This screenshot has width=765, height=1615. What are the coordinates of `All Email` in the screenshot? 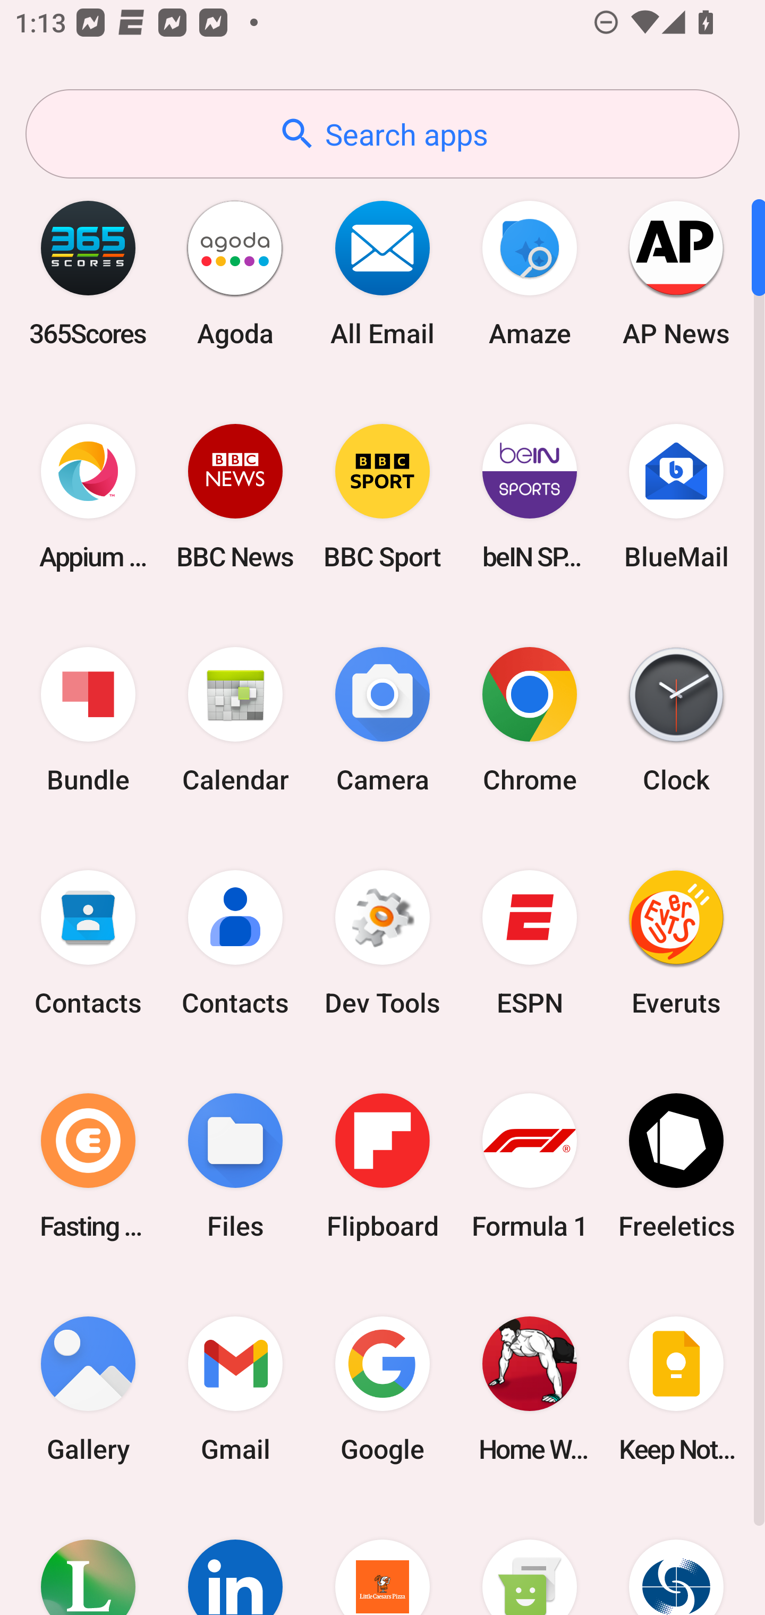 It's located at (382, 273).